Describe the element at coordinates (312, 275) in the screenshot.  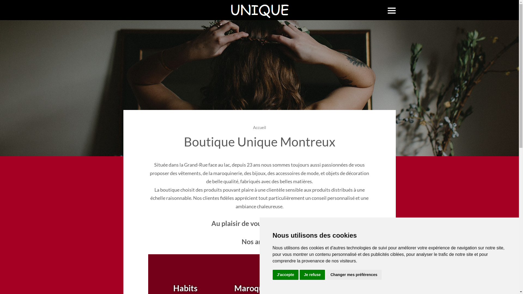
I see `Je refuse` at that location.